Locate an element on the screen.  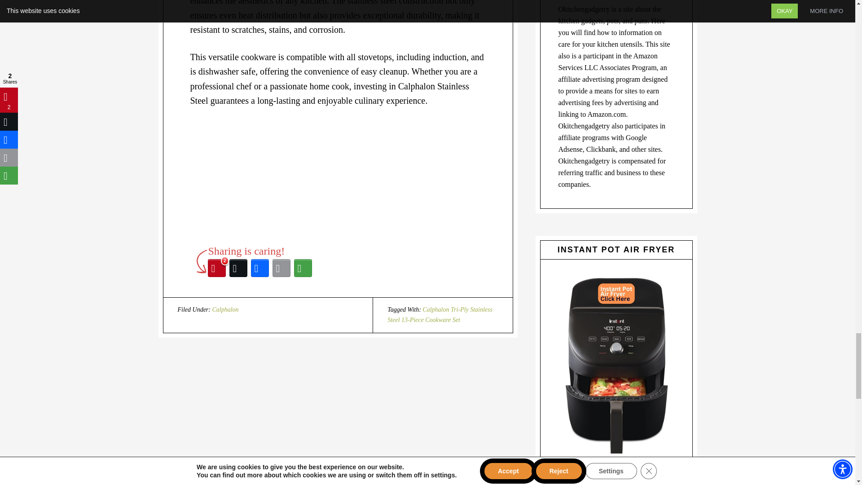
More Options is located at coordinates (303, 268).